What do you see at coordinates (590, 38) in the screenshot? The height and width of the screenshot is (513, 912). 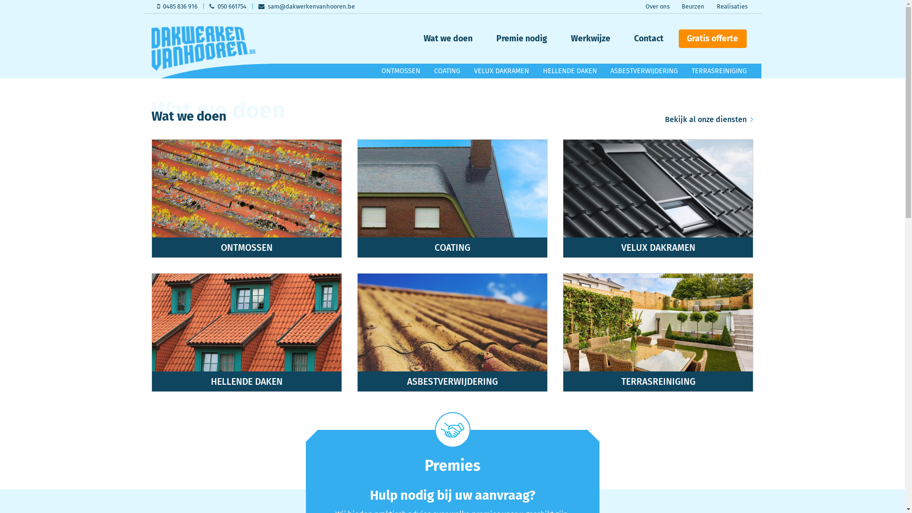 I see `Werkwijze` at bounding box center [590, 38].